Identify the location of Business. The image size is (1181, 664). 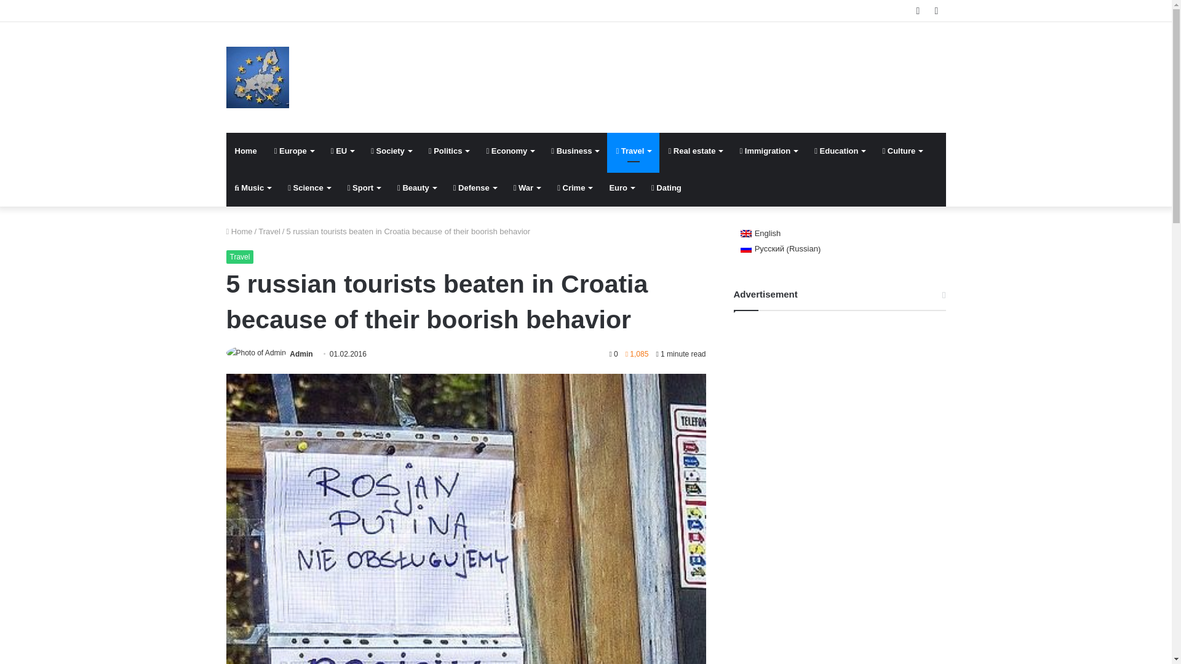
(575, 151).